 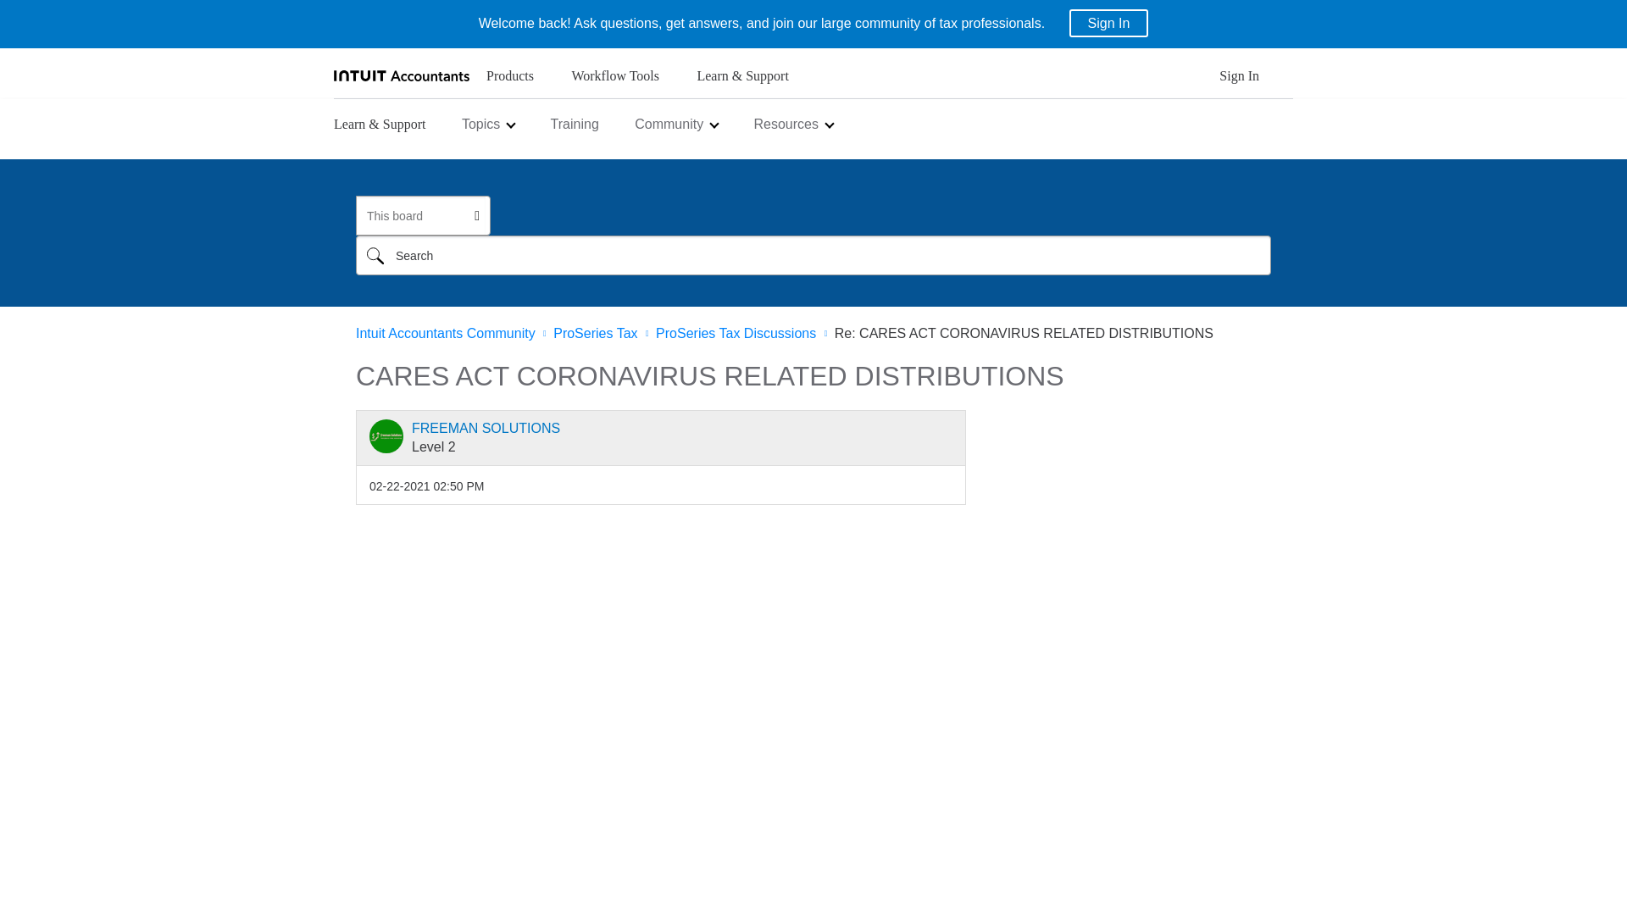 I want to click on Search Granularity, so click(x=420, y=215).